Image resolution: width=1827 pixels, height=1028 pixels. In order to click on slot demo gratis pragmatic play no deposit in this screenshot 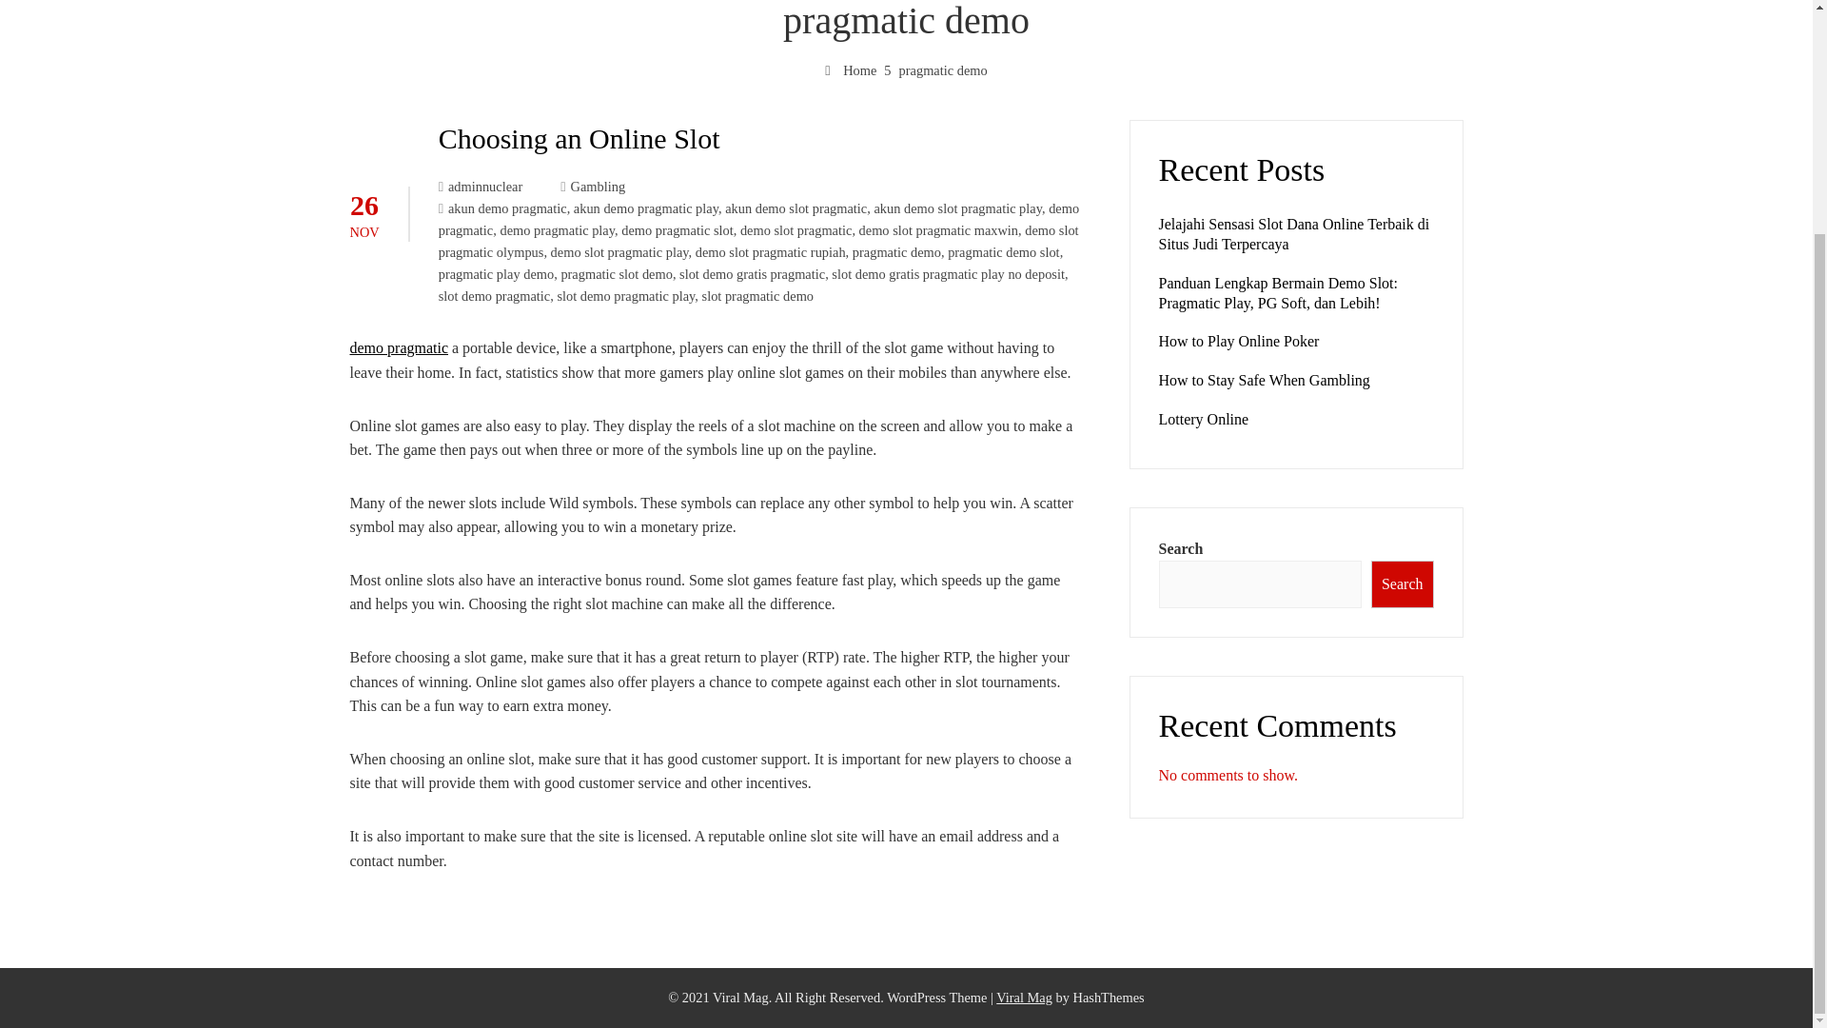, I will do `click(948, 273)`.